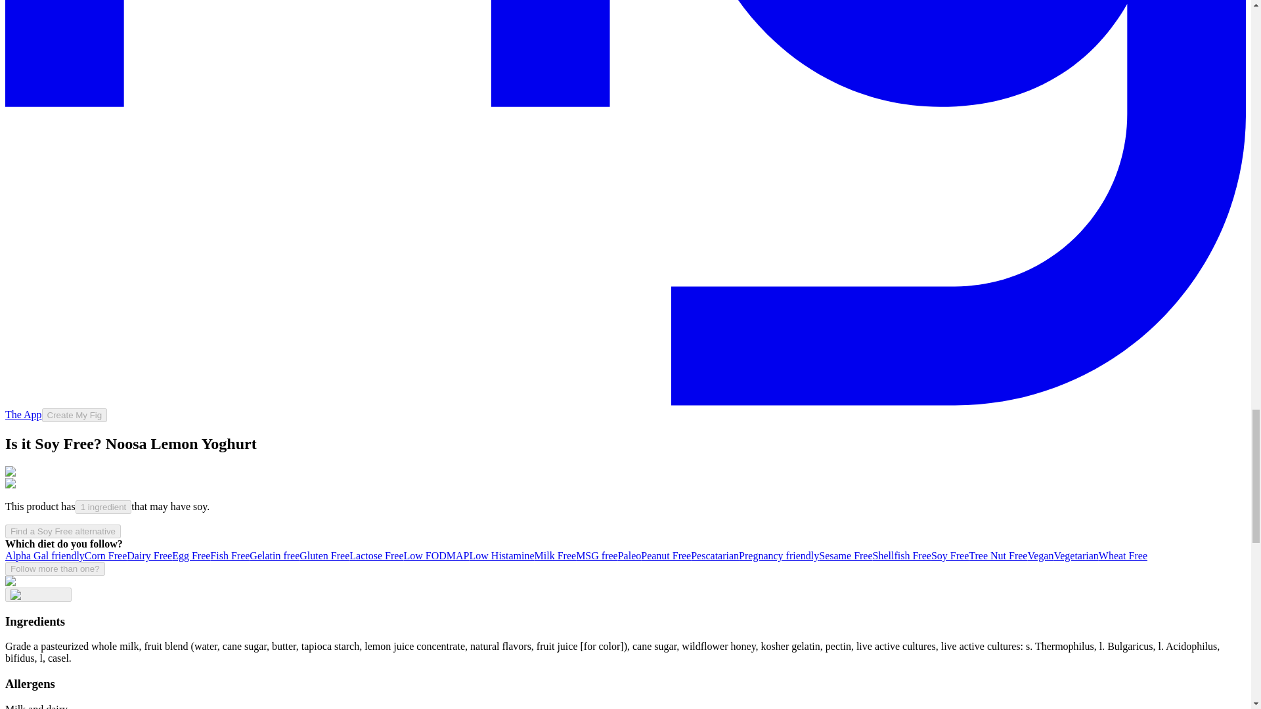 The width and height of the screenshot is (1261, 709). I want to click on Paleo, so click(629, 555).